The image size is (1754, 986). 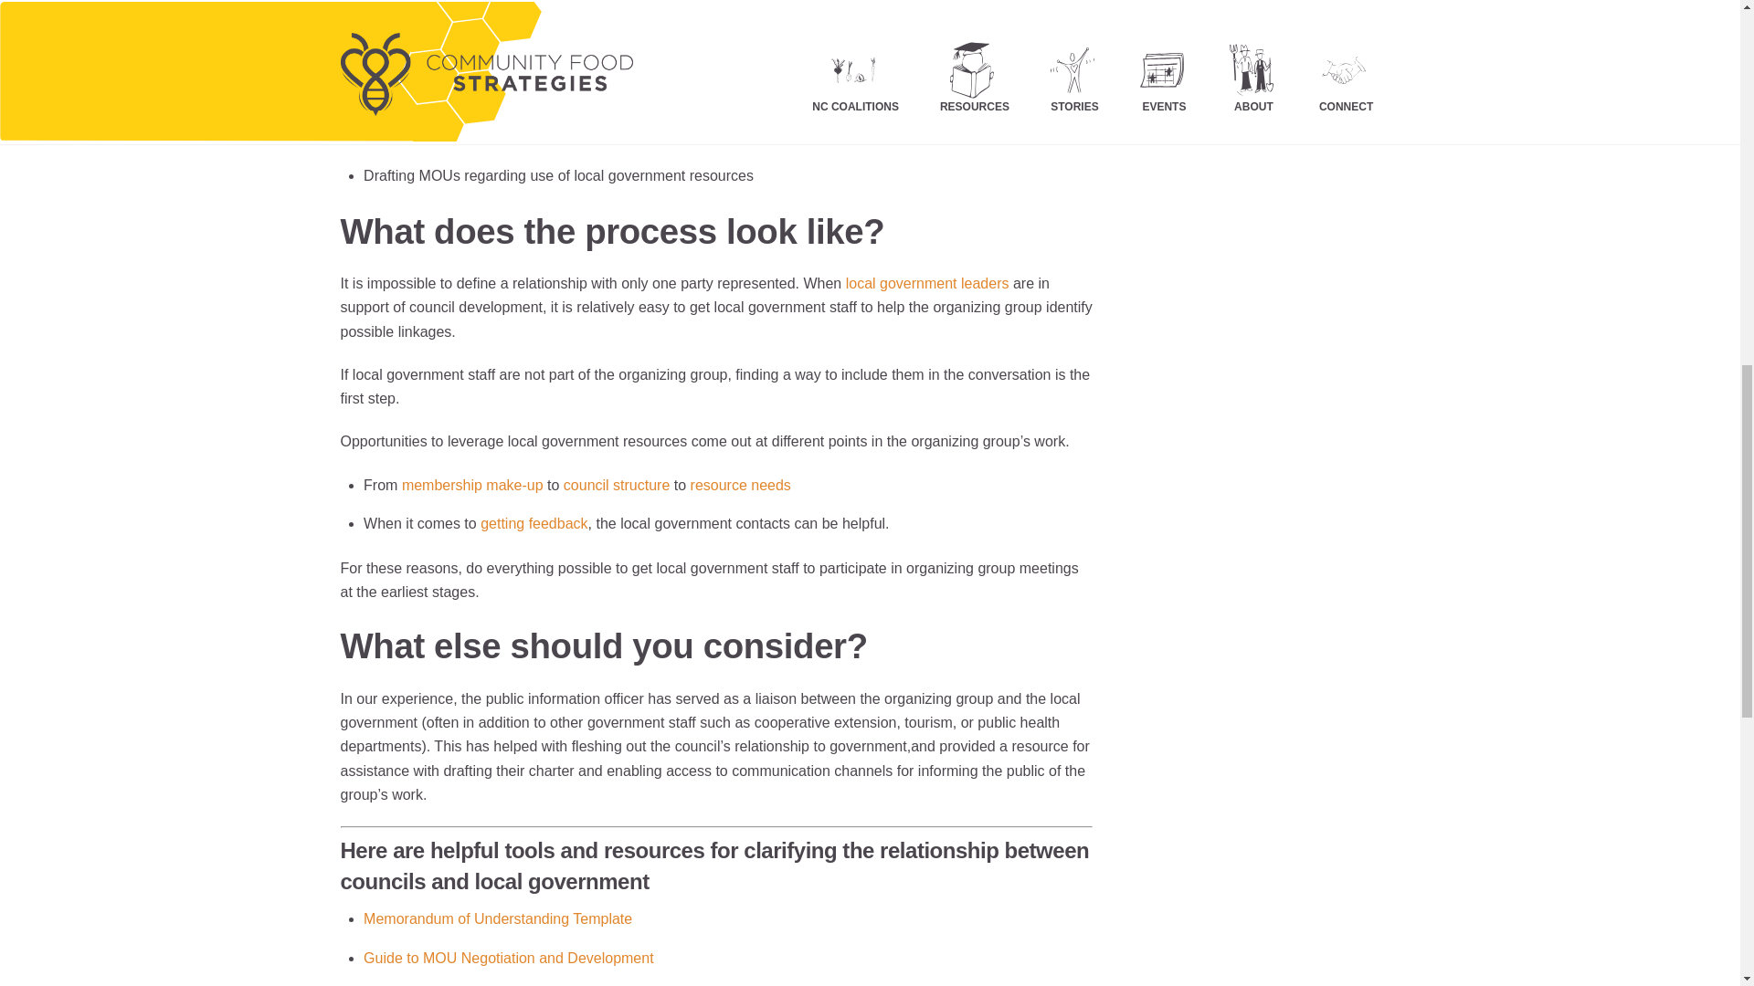 What do you see at coordinates (927, 283) in the screenshot?
I see `Engage Local Government Leaders` at bounding box center [927, 283].